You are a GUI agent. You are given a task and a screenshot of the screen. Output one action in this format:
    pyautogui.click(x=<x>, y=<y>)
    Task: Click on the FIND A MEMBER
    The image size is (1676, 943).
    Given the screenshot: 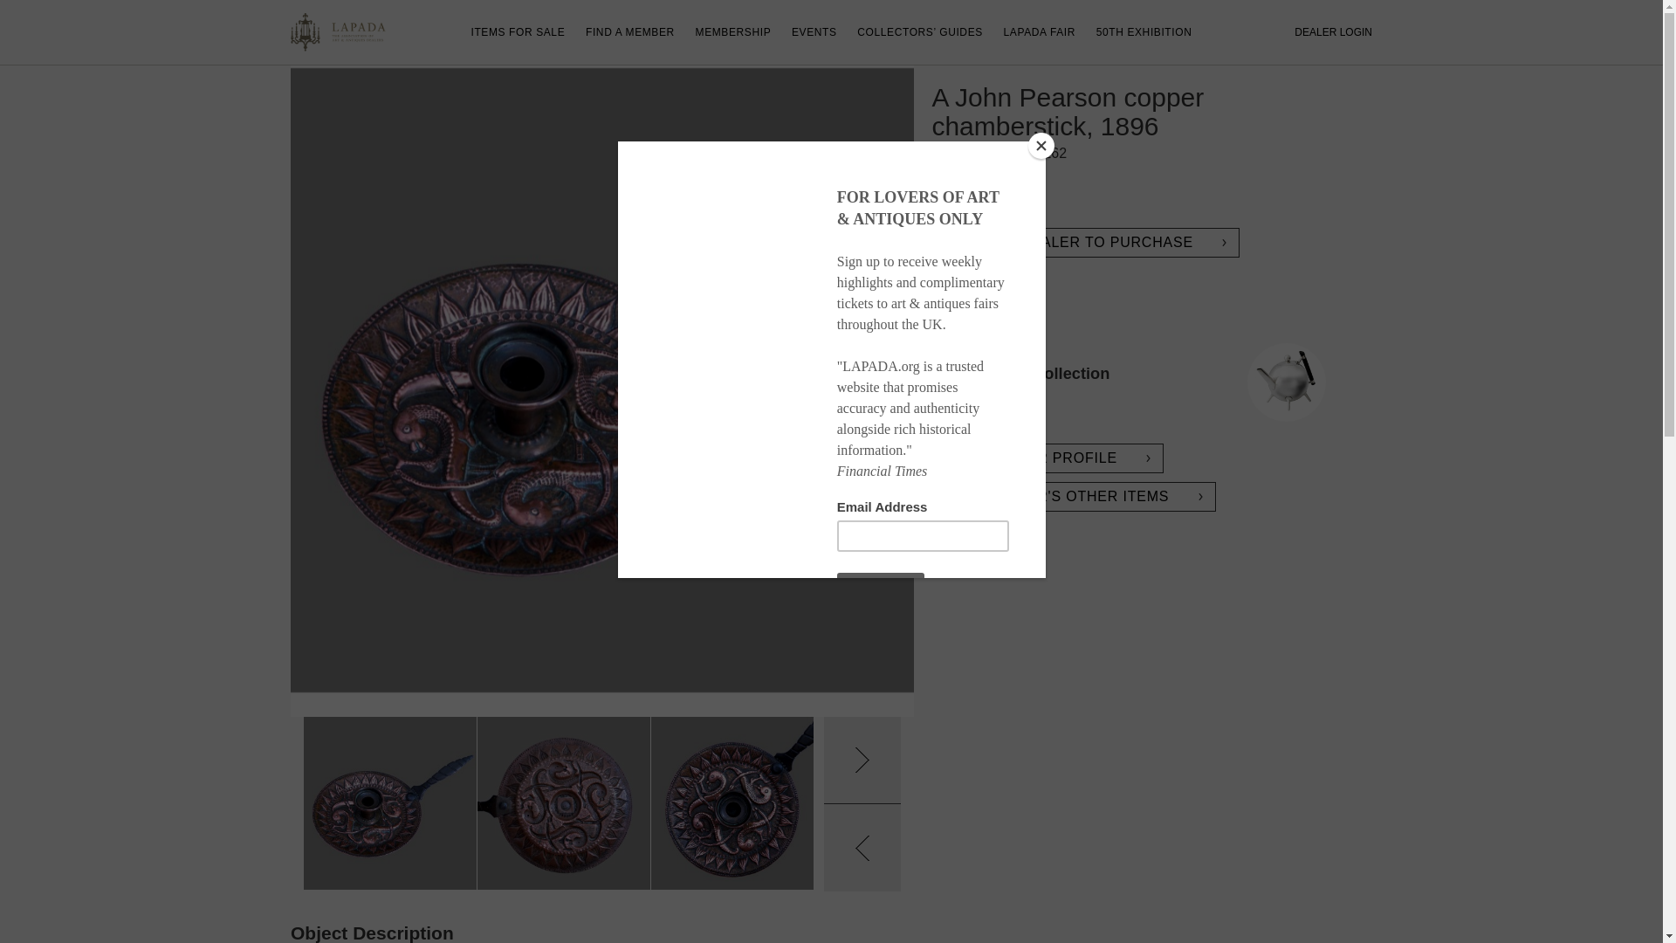 What is the action you would take?
    pyautogui.click(x=814, y=32)
    